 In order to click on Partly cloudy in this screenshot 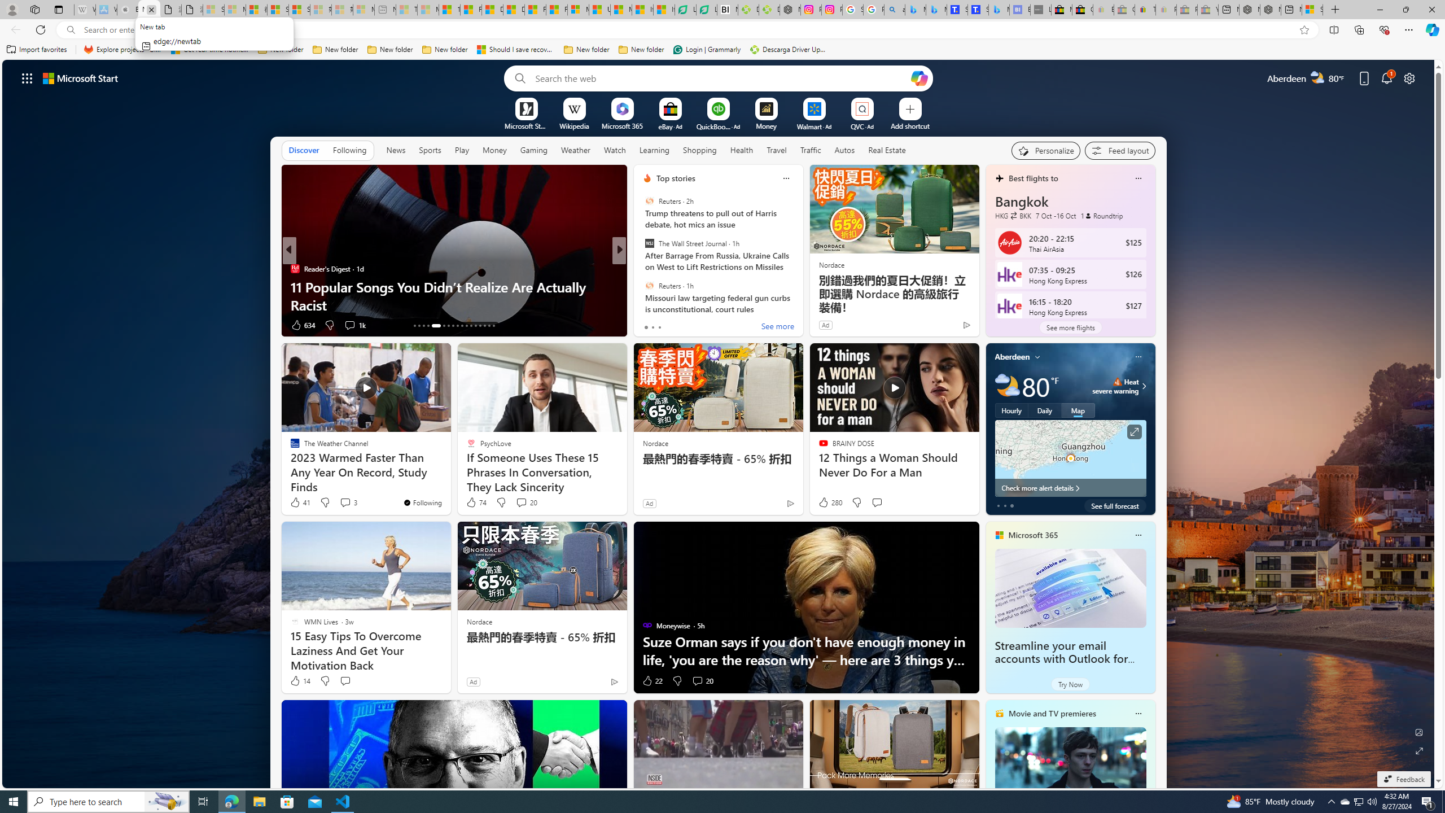, I will do `click(1007, 386)`.